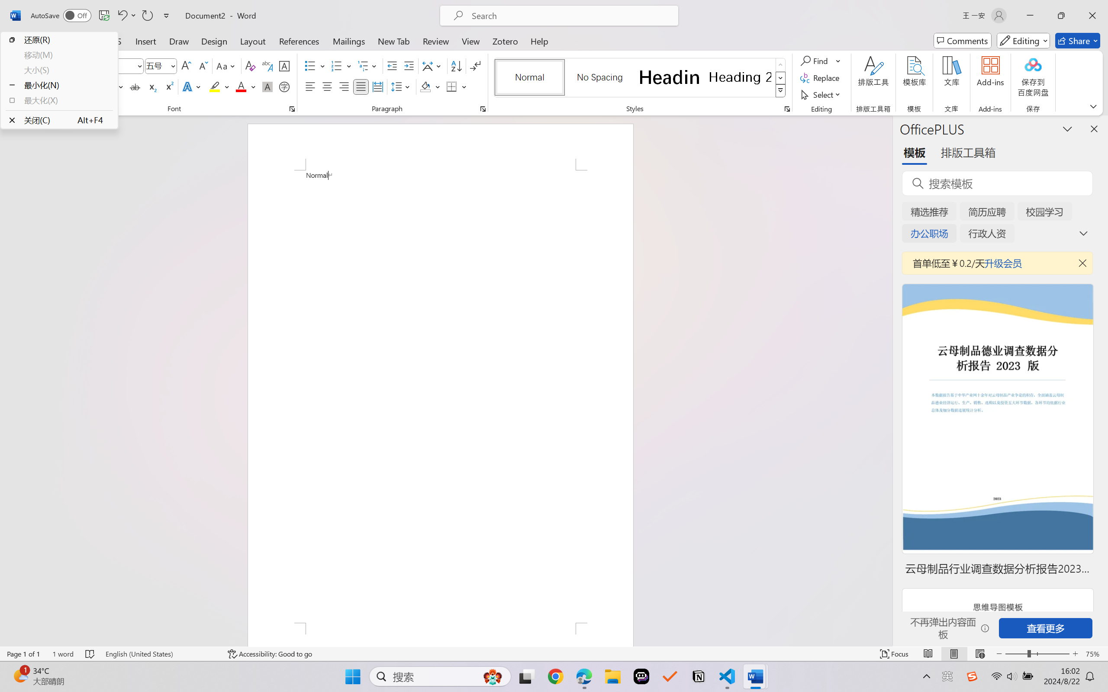  What do you see at coordinates (179, 41) in the screenshot?
I see `Draw` at bounding box center [179, 41].